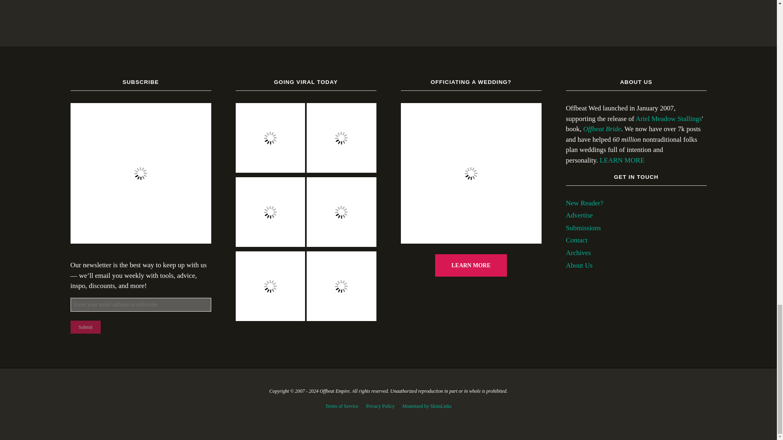 This screenshot has height=440, width=783. I want to click on 7 unique wedding welcome bag ideas, so click(270, 287).